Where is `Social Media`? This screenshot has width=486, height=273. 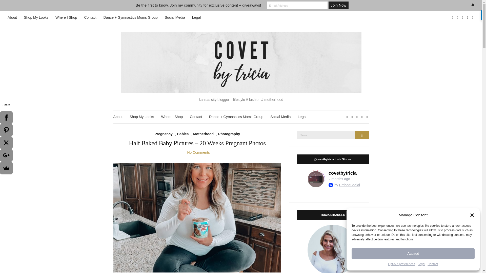
Social Media is located at coordinates (280, 117).